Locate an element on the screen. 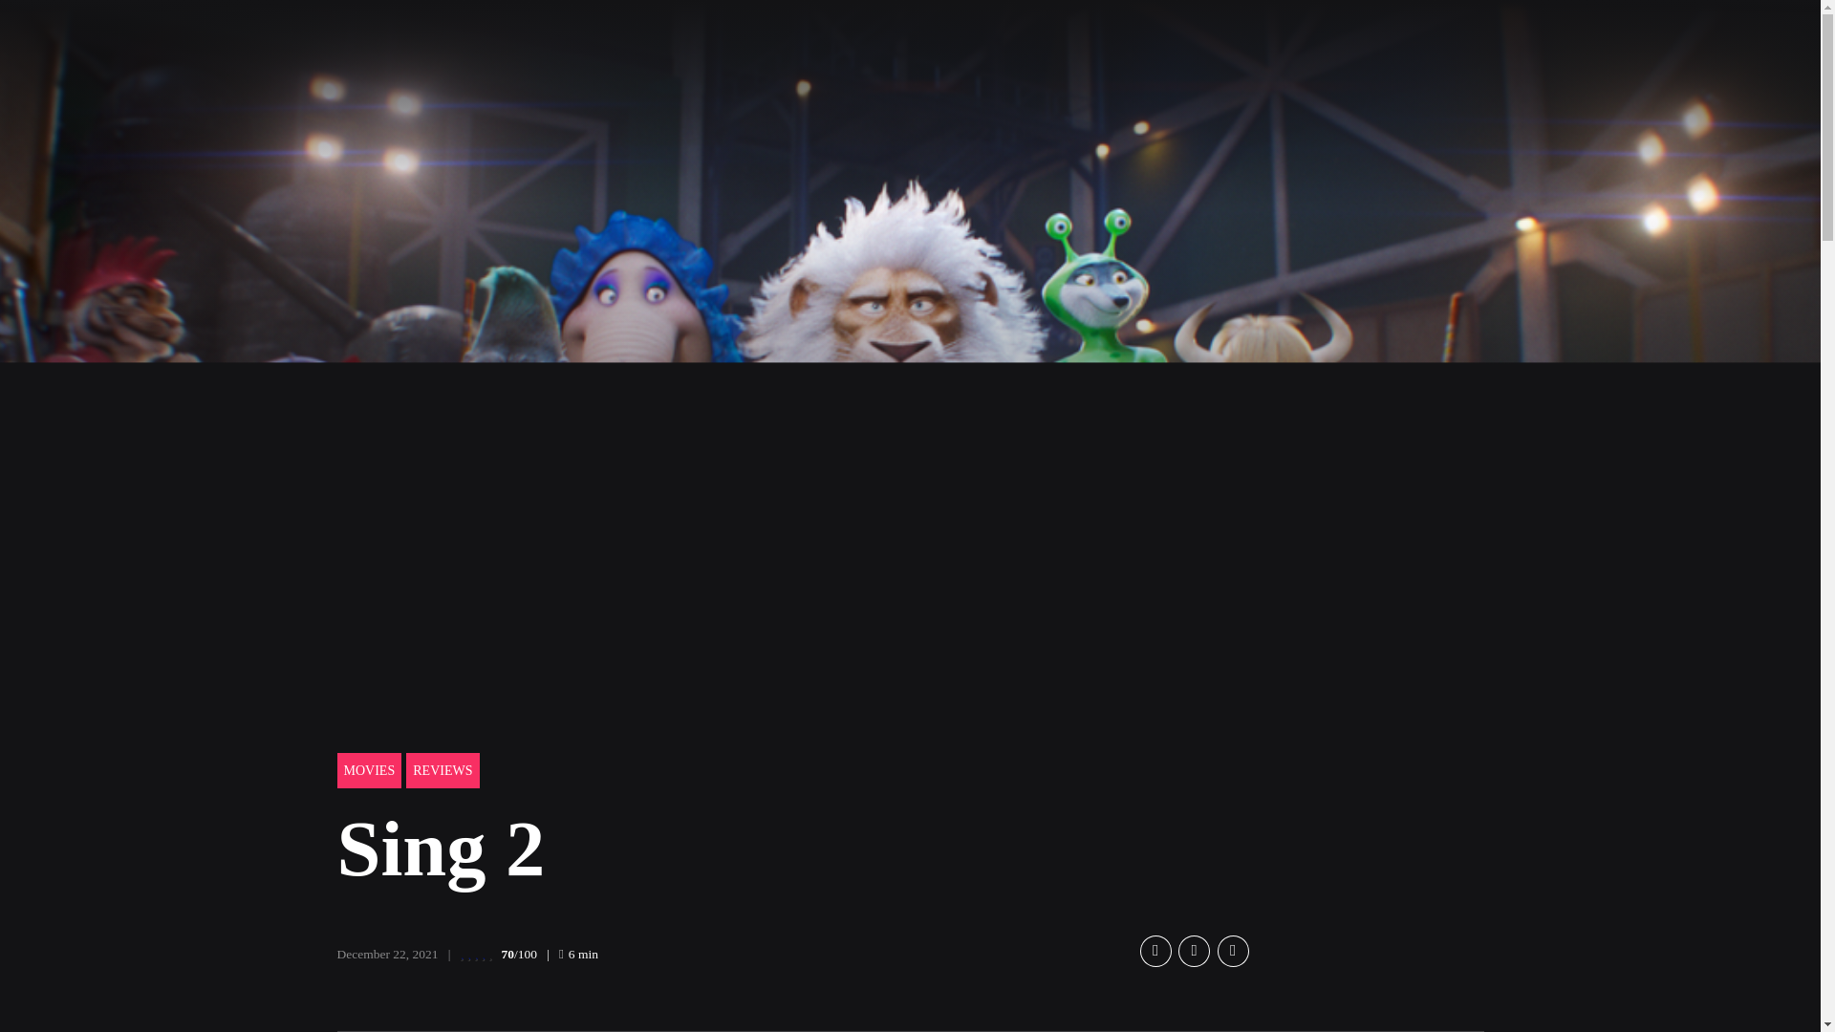  Share on Twitter is located at coordinates (1193, 950).